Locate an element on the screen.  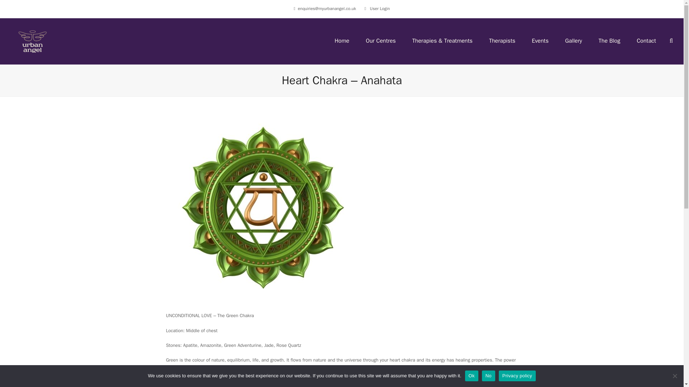
User Login is located at coordinates (380, 9).